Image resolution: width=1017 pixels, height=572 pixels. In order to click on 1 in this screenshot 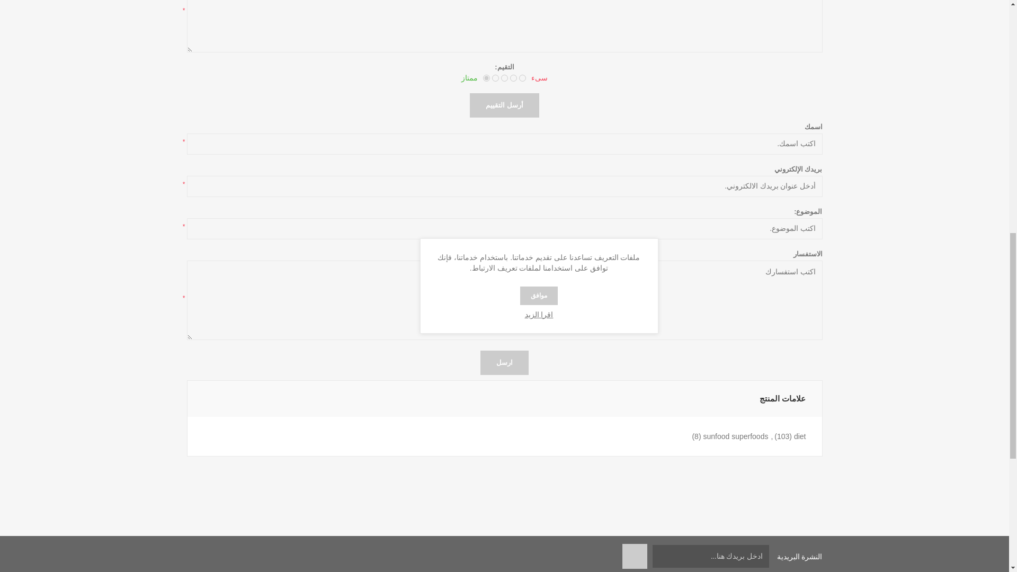, I will do `click(522, 78)`.